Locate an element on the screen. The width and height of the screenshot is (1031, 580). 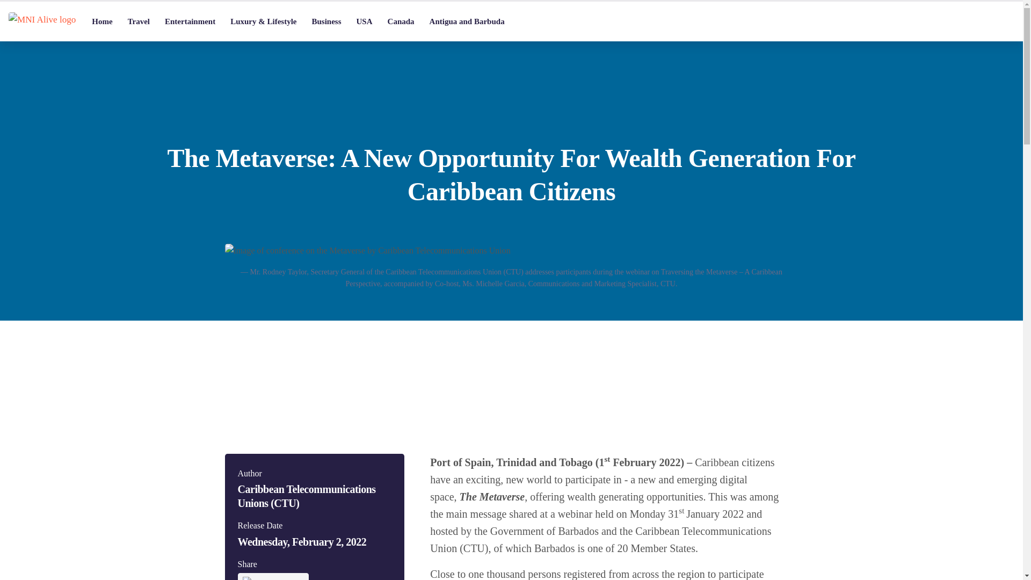
Share on Facebook is located at coordinates (273, 577).